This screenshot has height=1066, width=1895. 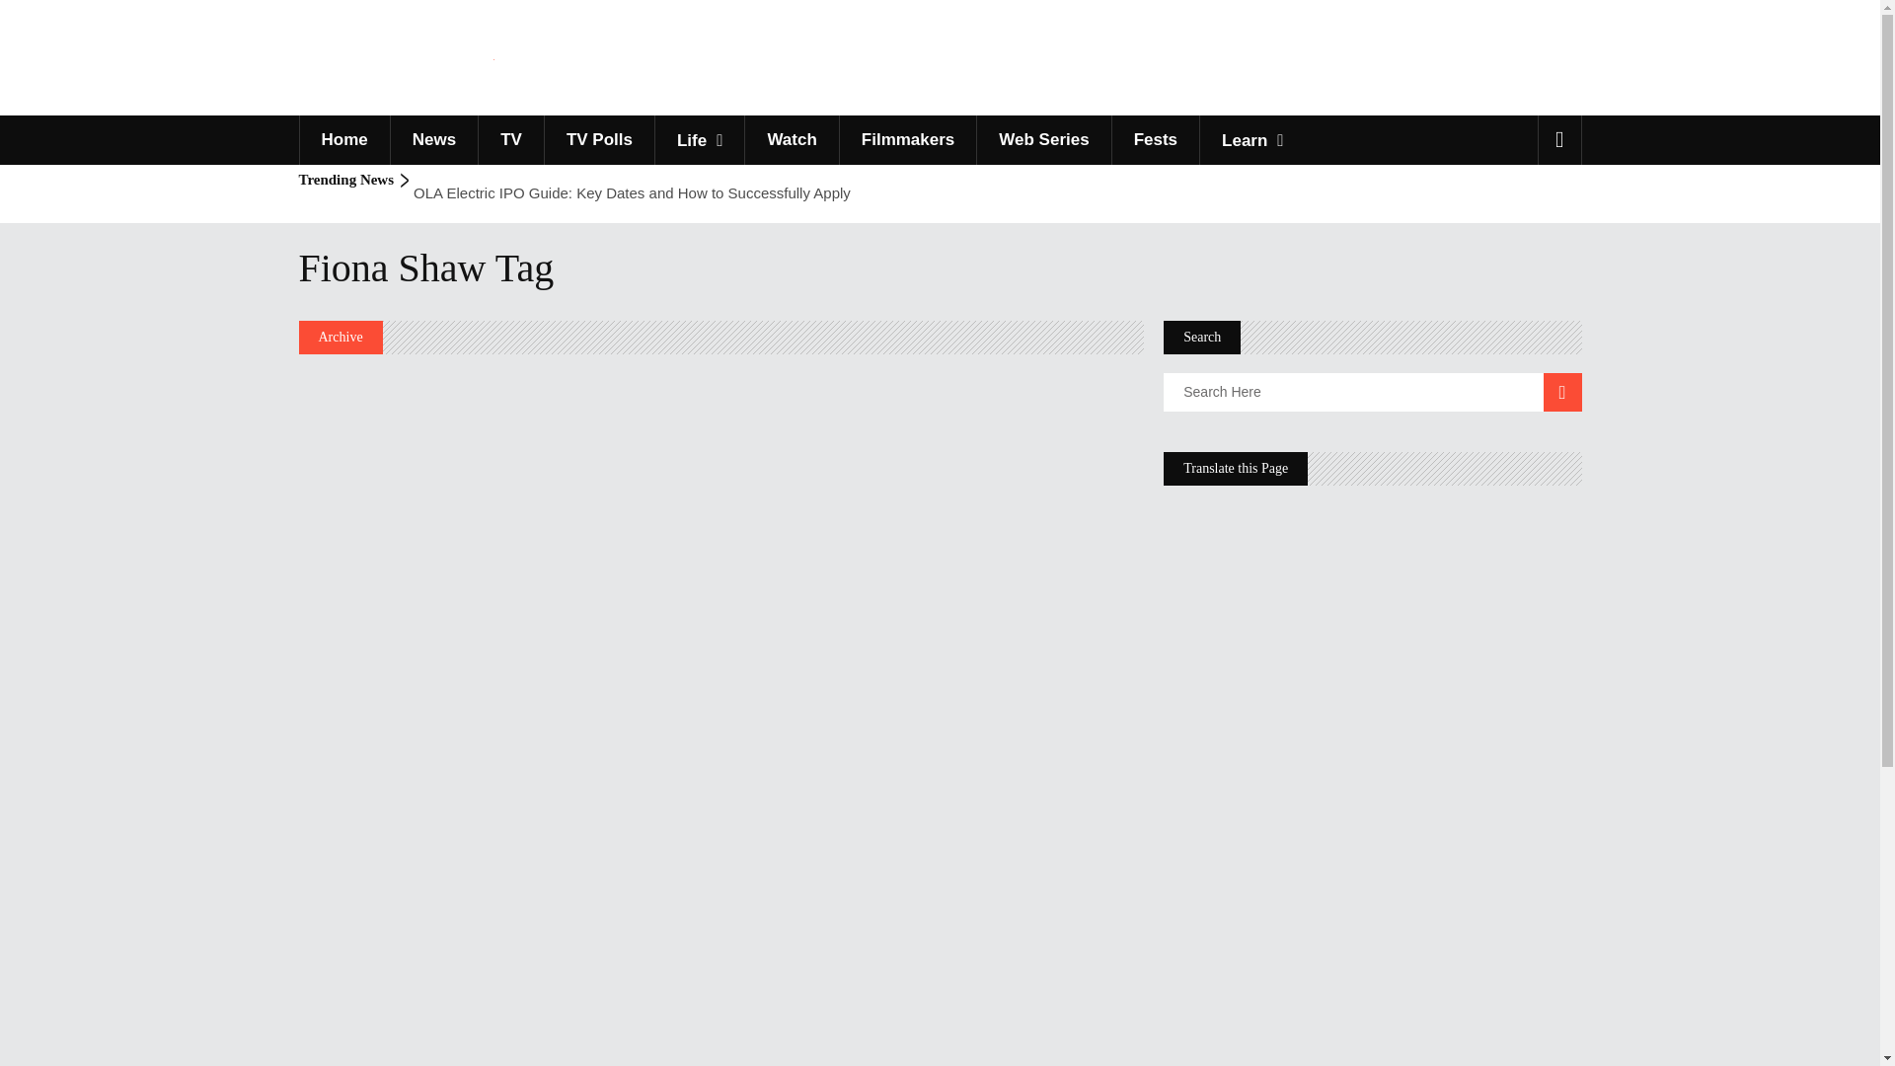 I want to click on Home, so click(x=342, y=140).